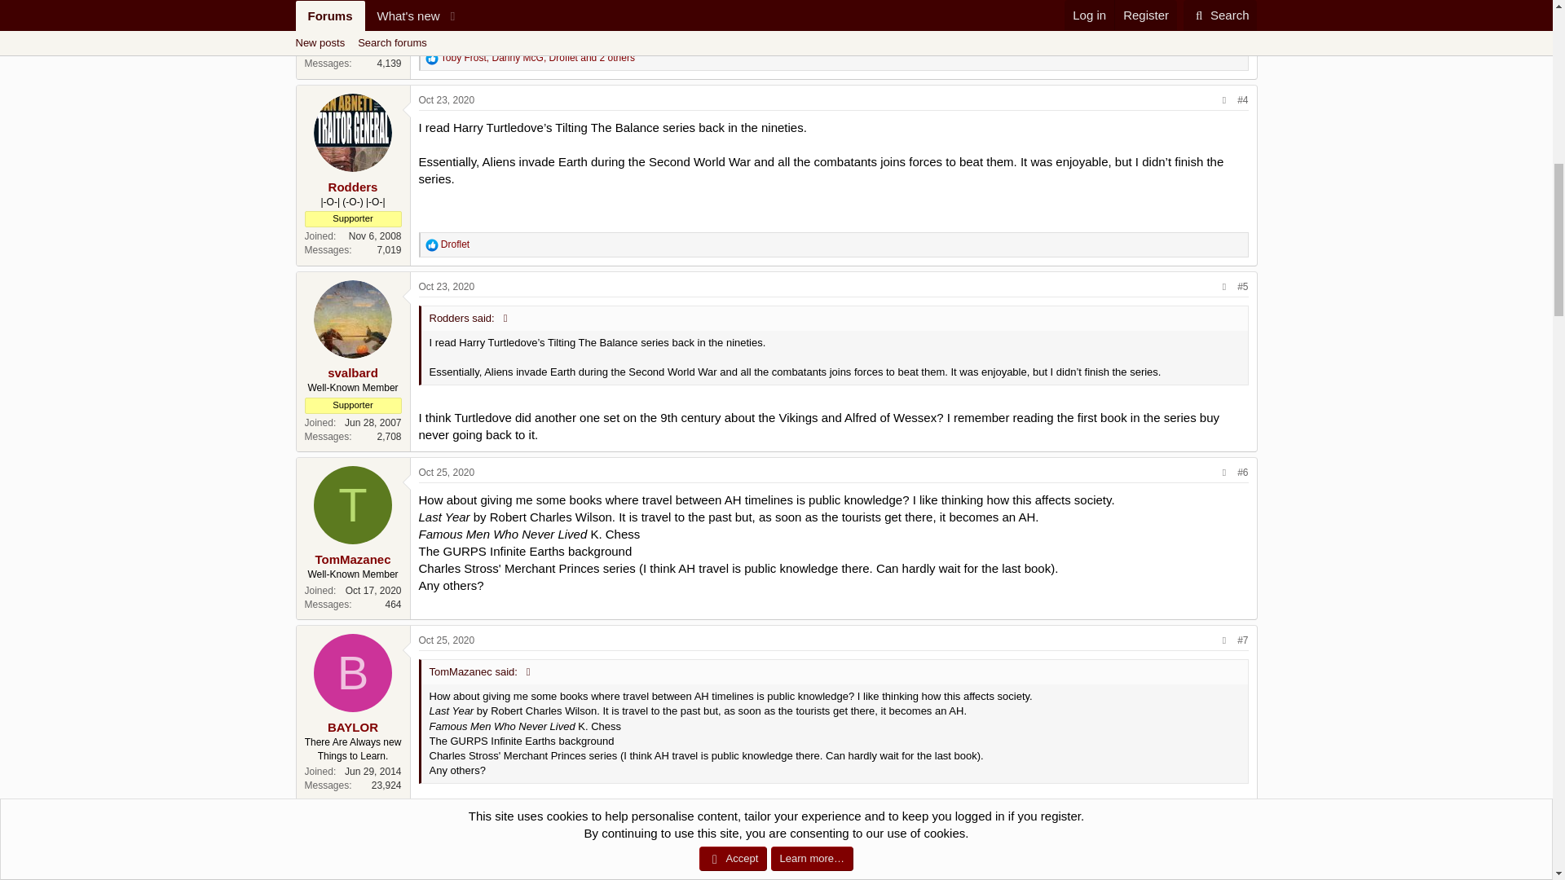 The height and width of the screenshot is (880, 1565). I want to click on Like, so click(432, 244).